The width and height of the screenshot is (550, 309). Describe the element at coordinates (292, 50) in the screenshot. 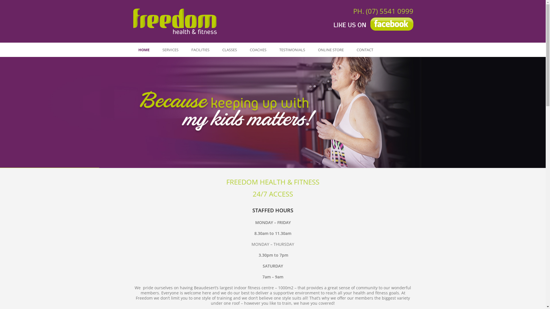

I see `TESTIMONIALS` at that location.